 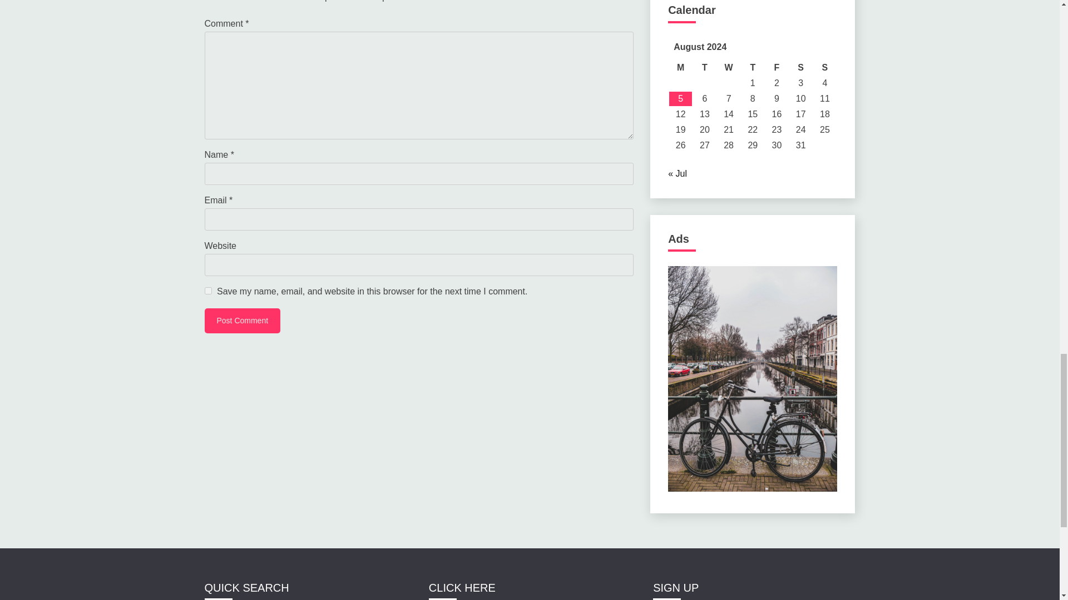 I want to click on Sunday, so click(x=824, y=68).